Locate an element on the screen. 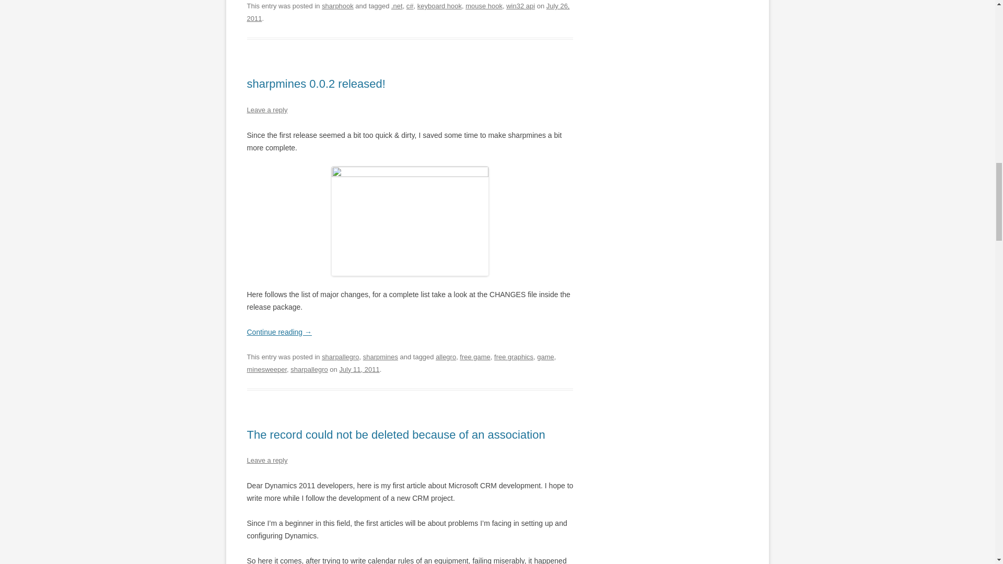 The image size is (1003, 564). 11:05 am is located at coordinates (408, 13).